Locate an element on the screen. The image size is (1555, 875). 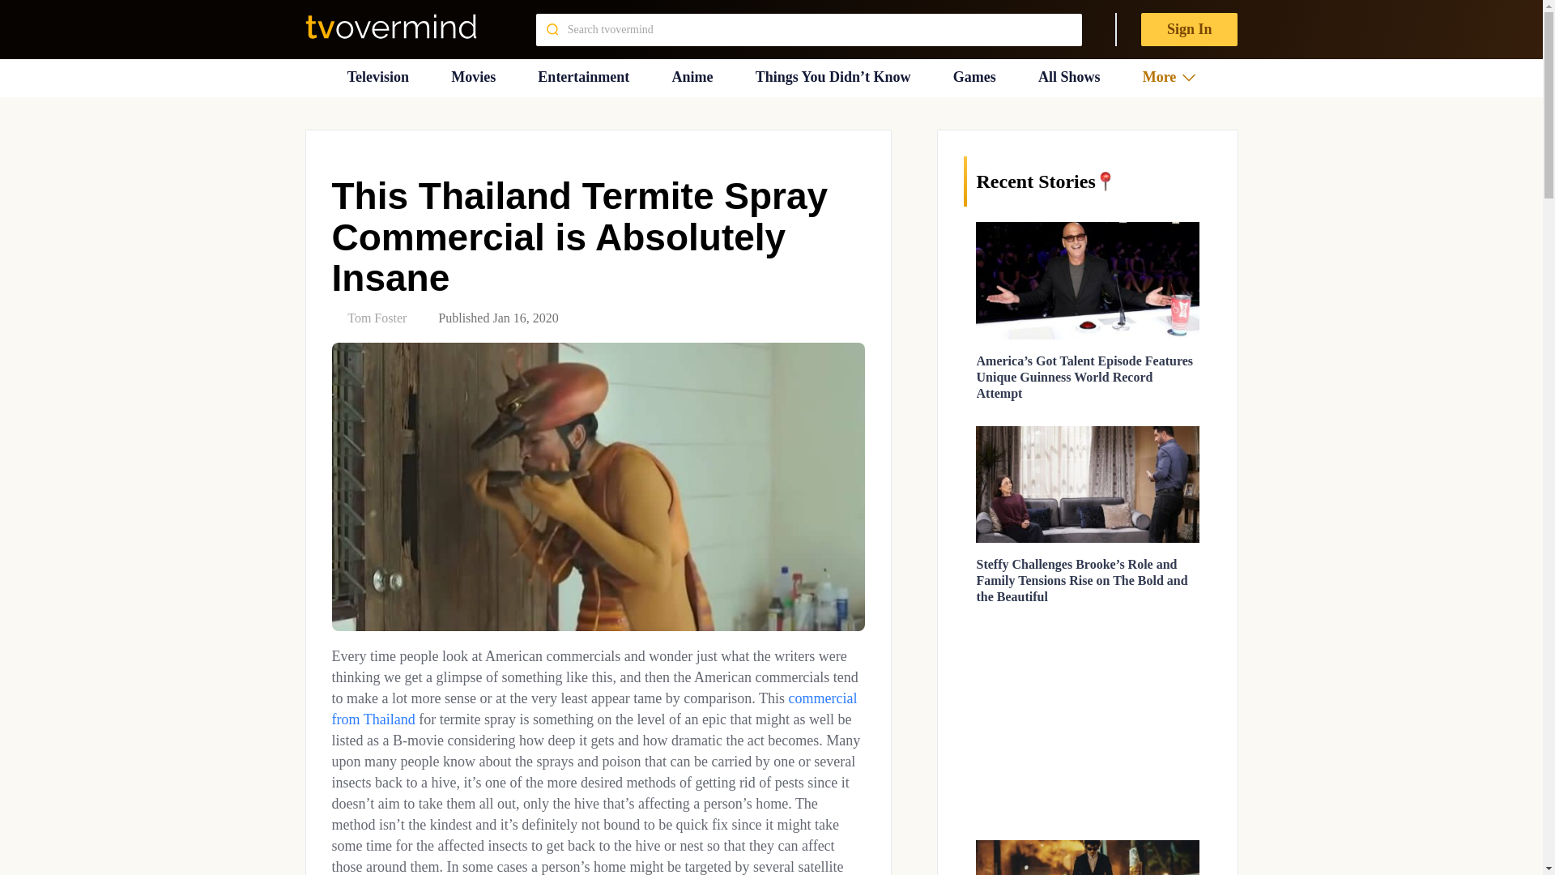
Entertainment is located at coordinates (583, 77).